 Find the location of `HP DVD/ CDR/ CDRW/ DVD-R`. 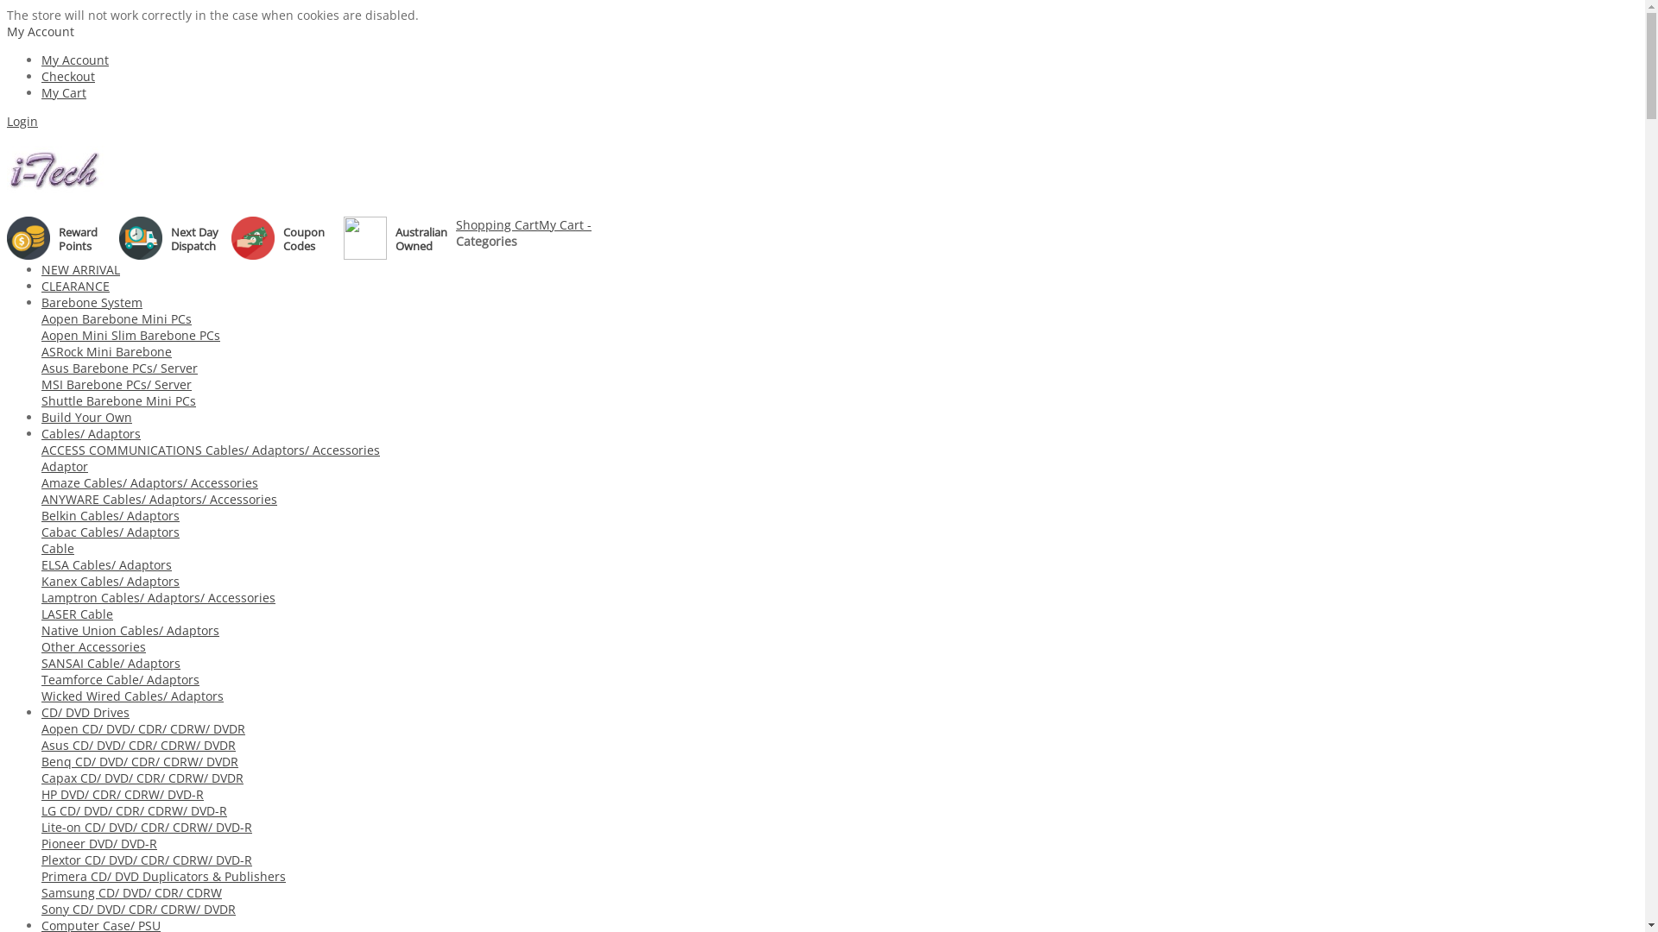

HP DVD/ CDR/ CDRW/ DVD-R is located at coordinates (123, 794).